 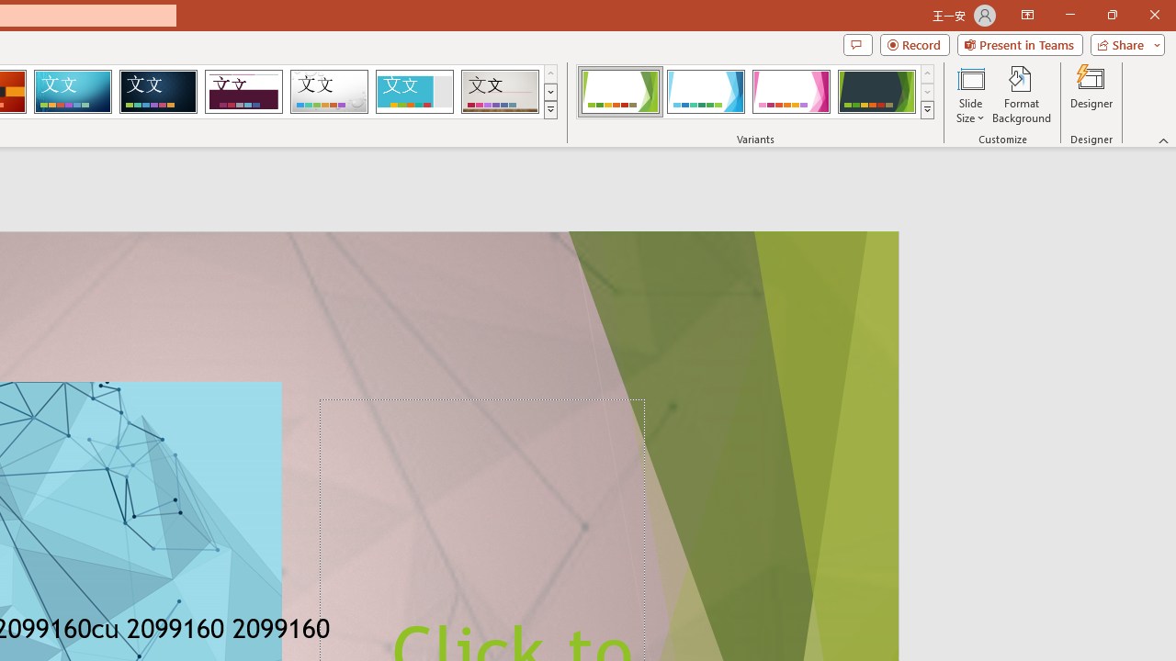 I want to click on Themes, so click(x=549, y=110).